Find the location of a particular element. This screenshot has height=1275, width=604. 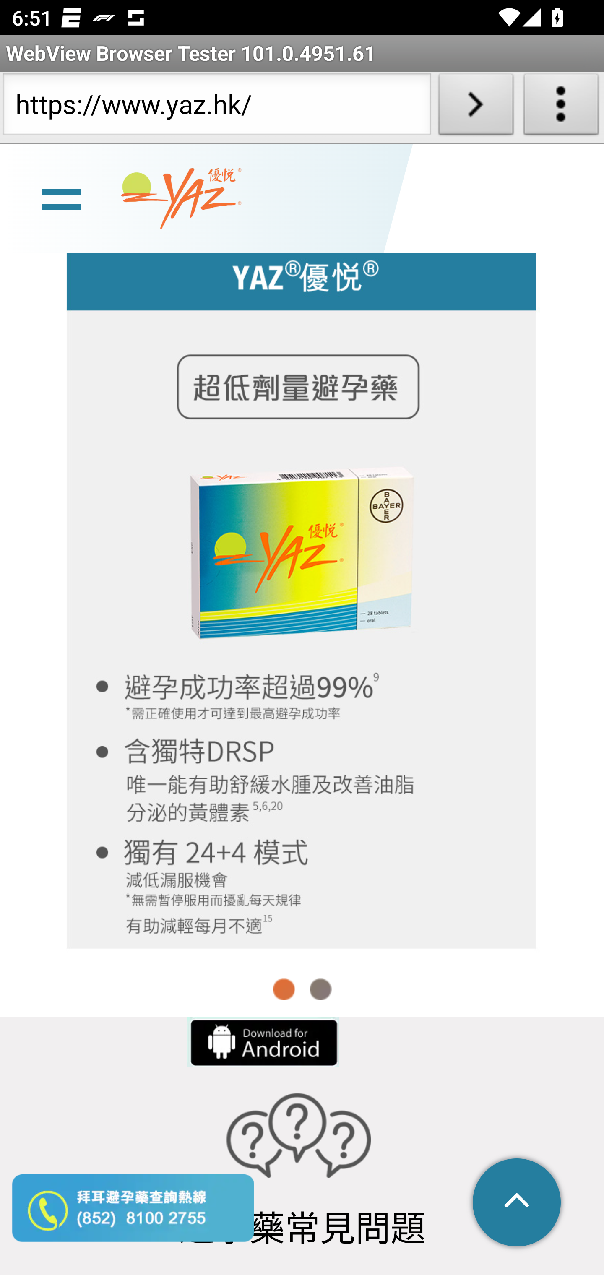

details?id=com.bayer.ph is located at coordinates (262, 1043).